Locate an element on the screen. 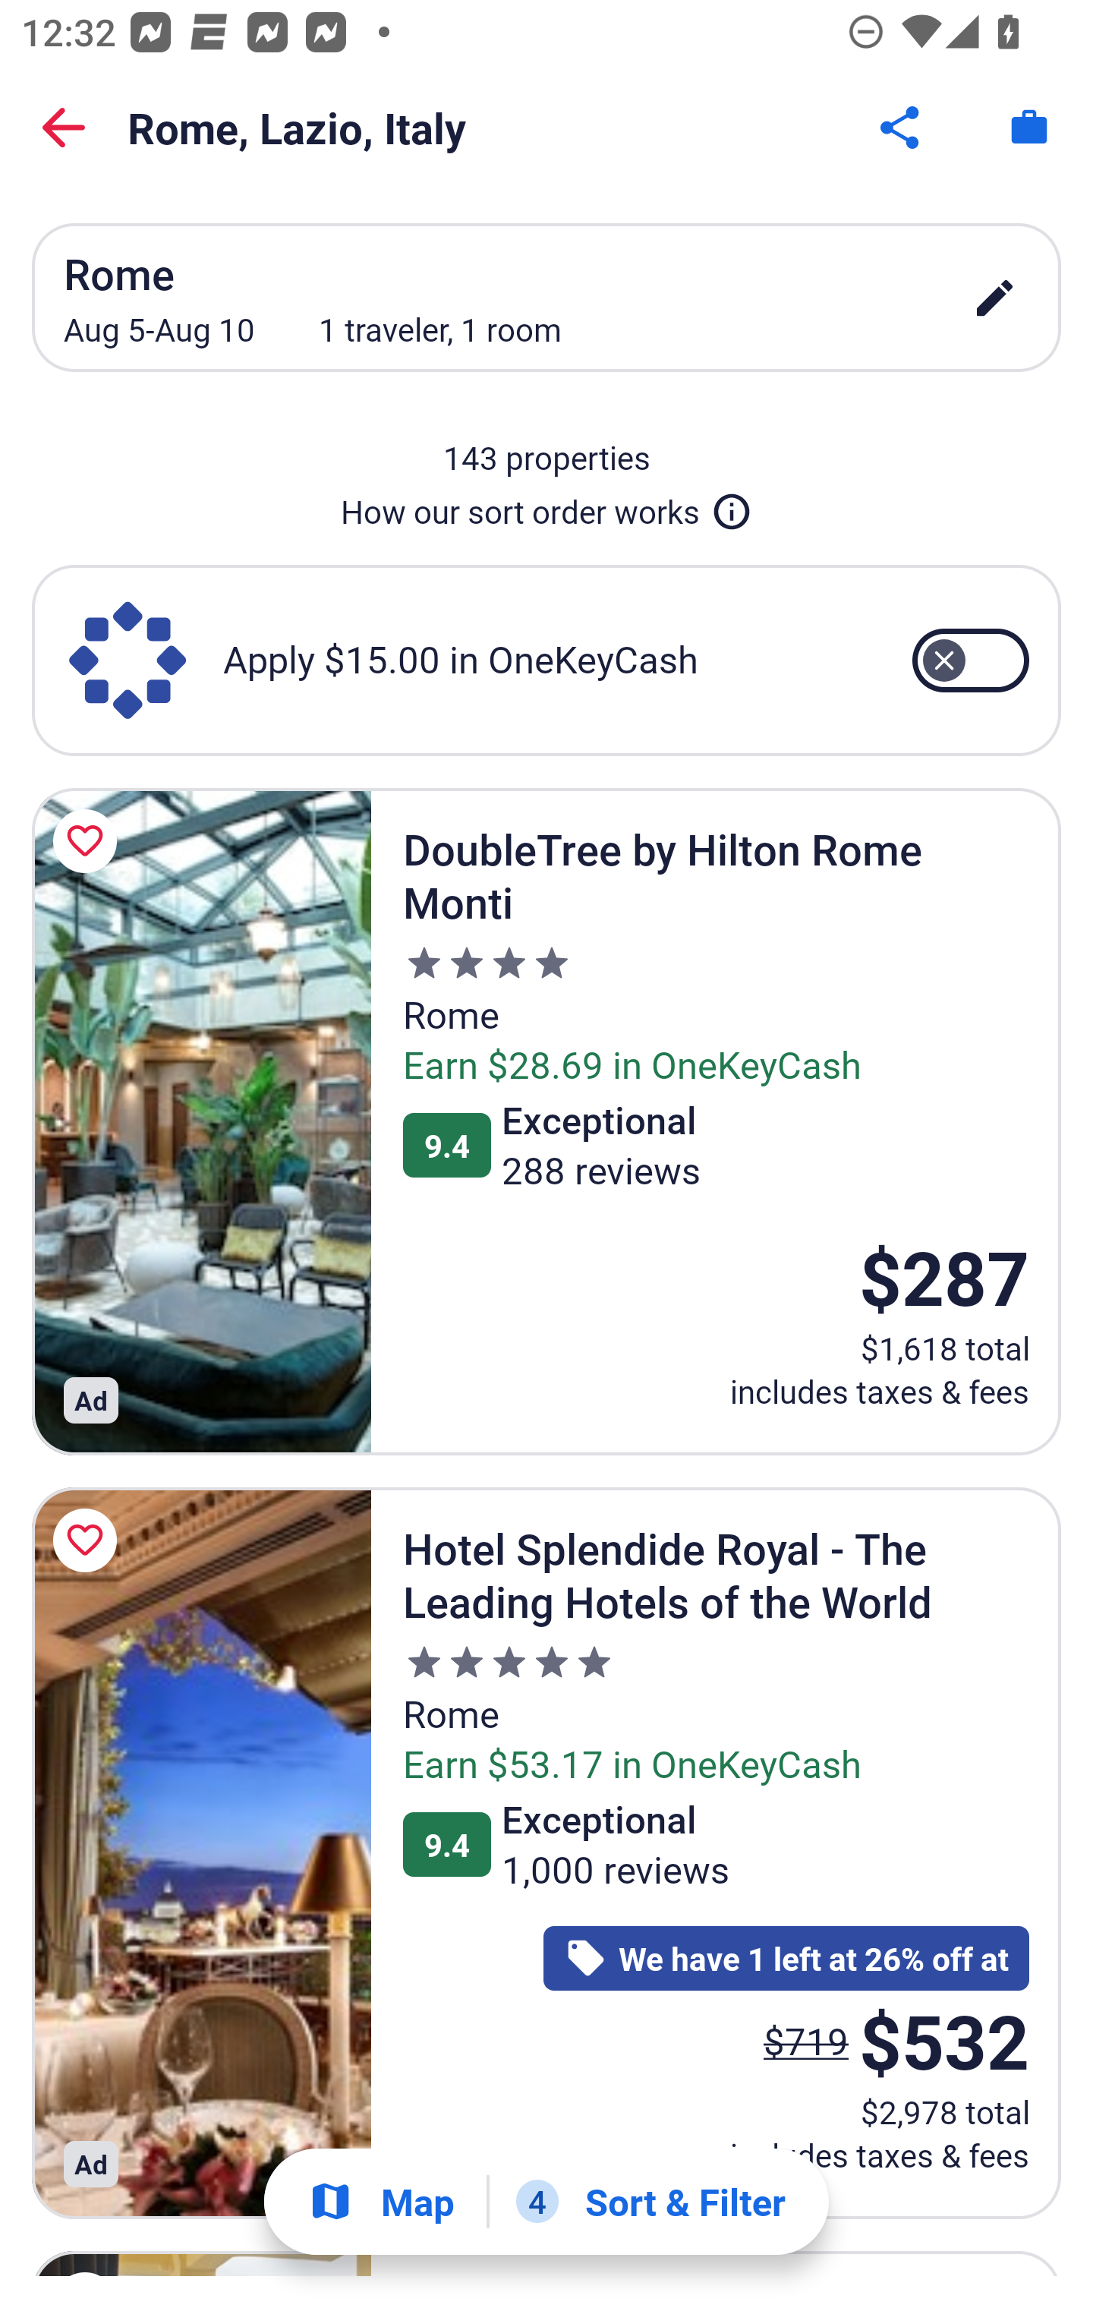 Image resolution: width=1093 pixels, height=2308 pixels. Show map Map Show map Button is located at coordinates (381, 2202).